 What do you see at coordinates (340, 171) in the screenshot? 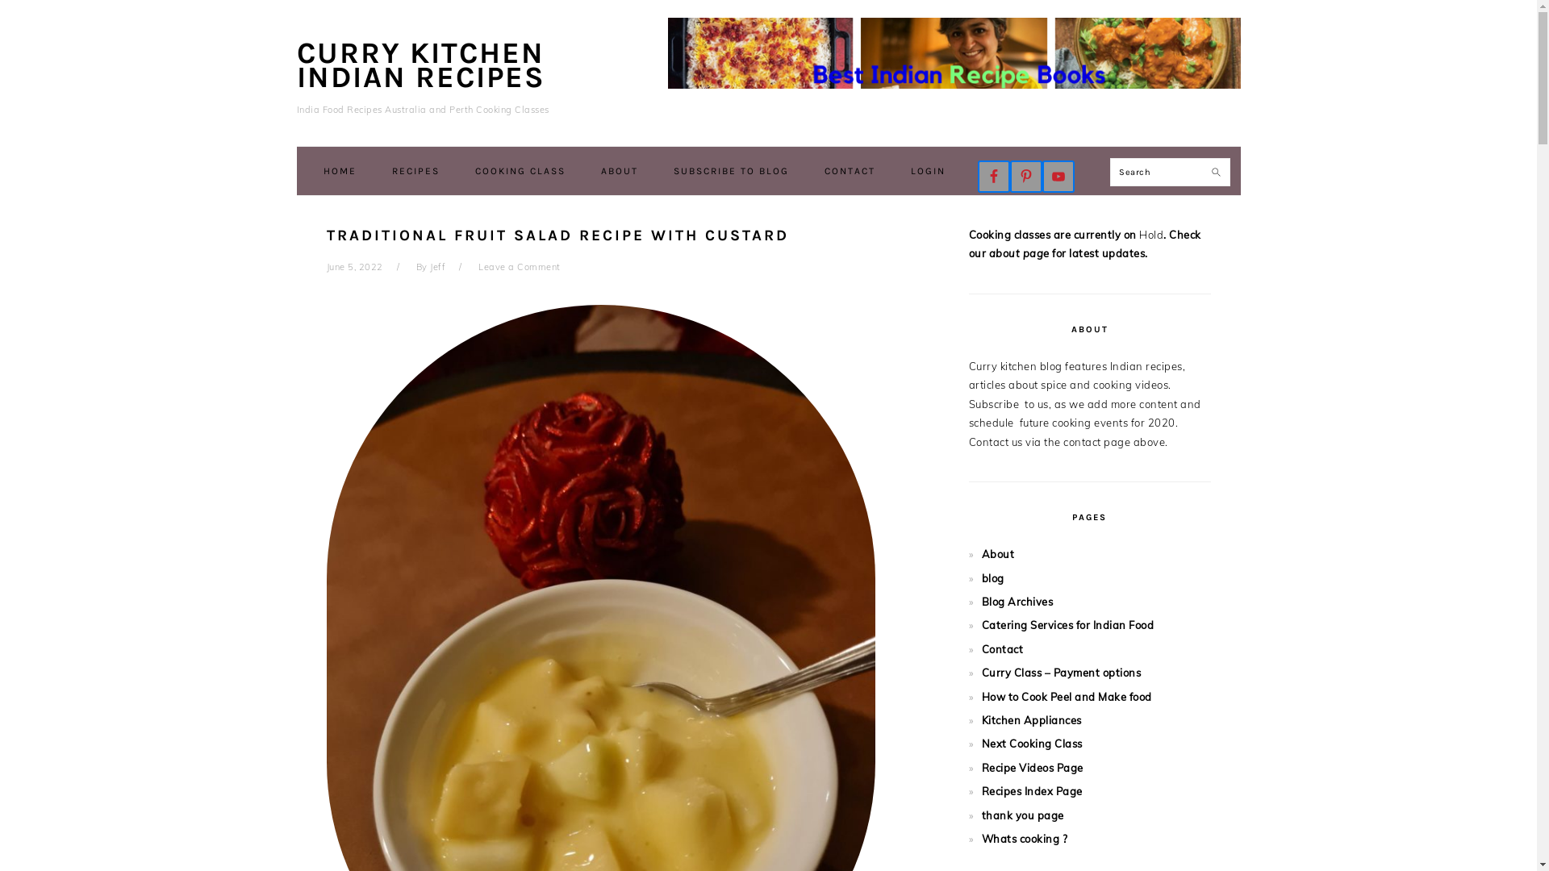
I see `HOME` at bounding box center [340, 171].